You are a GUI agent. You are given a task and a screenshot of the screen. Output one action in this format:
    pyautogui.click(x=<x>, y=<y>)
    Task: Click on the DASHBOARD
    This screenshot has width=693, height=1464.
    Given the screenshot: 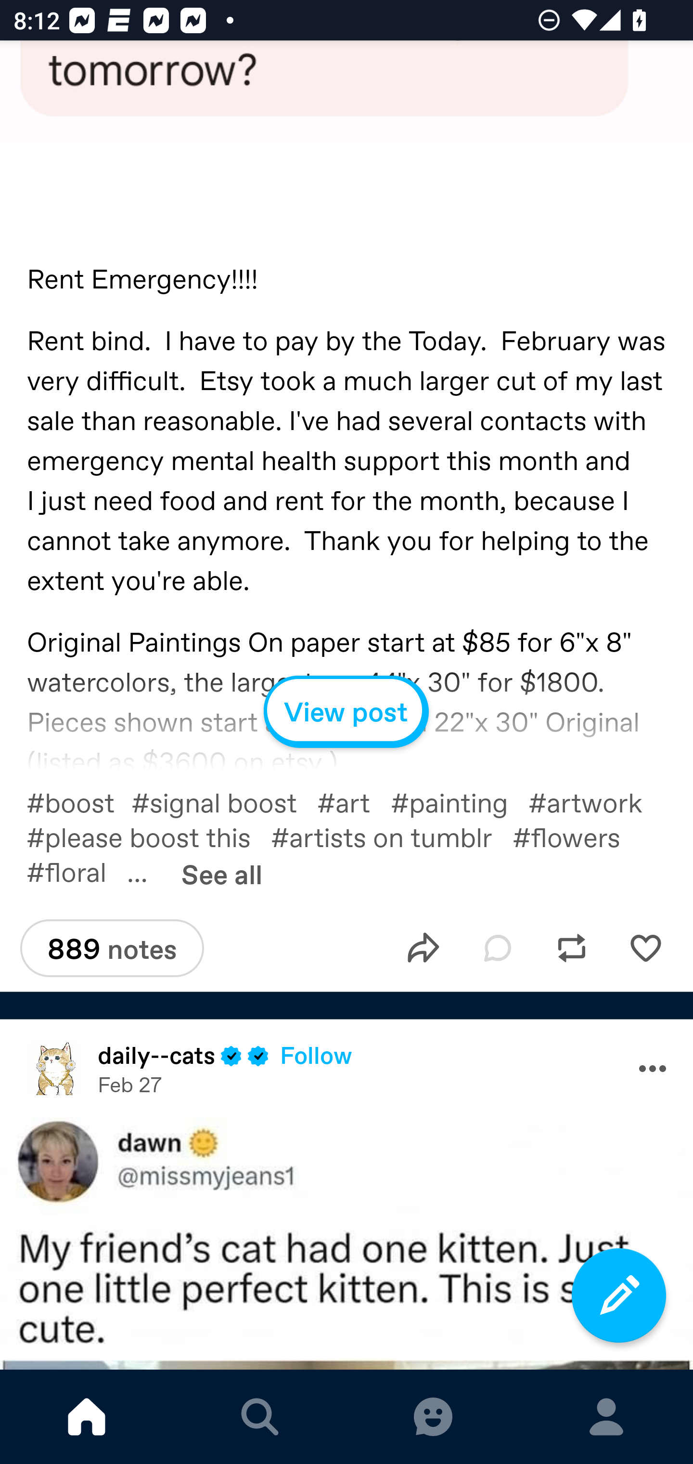 What is the action you would take?
    pyautogui.click(x=87, y=1417)
    